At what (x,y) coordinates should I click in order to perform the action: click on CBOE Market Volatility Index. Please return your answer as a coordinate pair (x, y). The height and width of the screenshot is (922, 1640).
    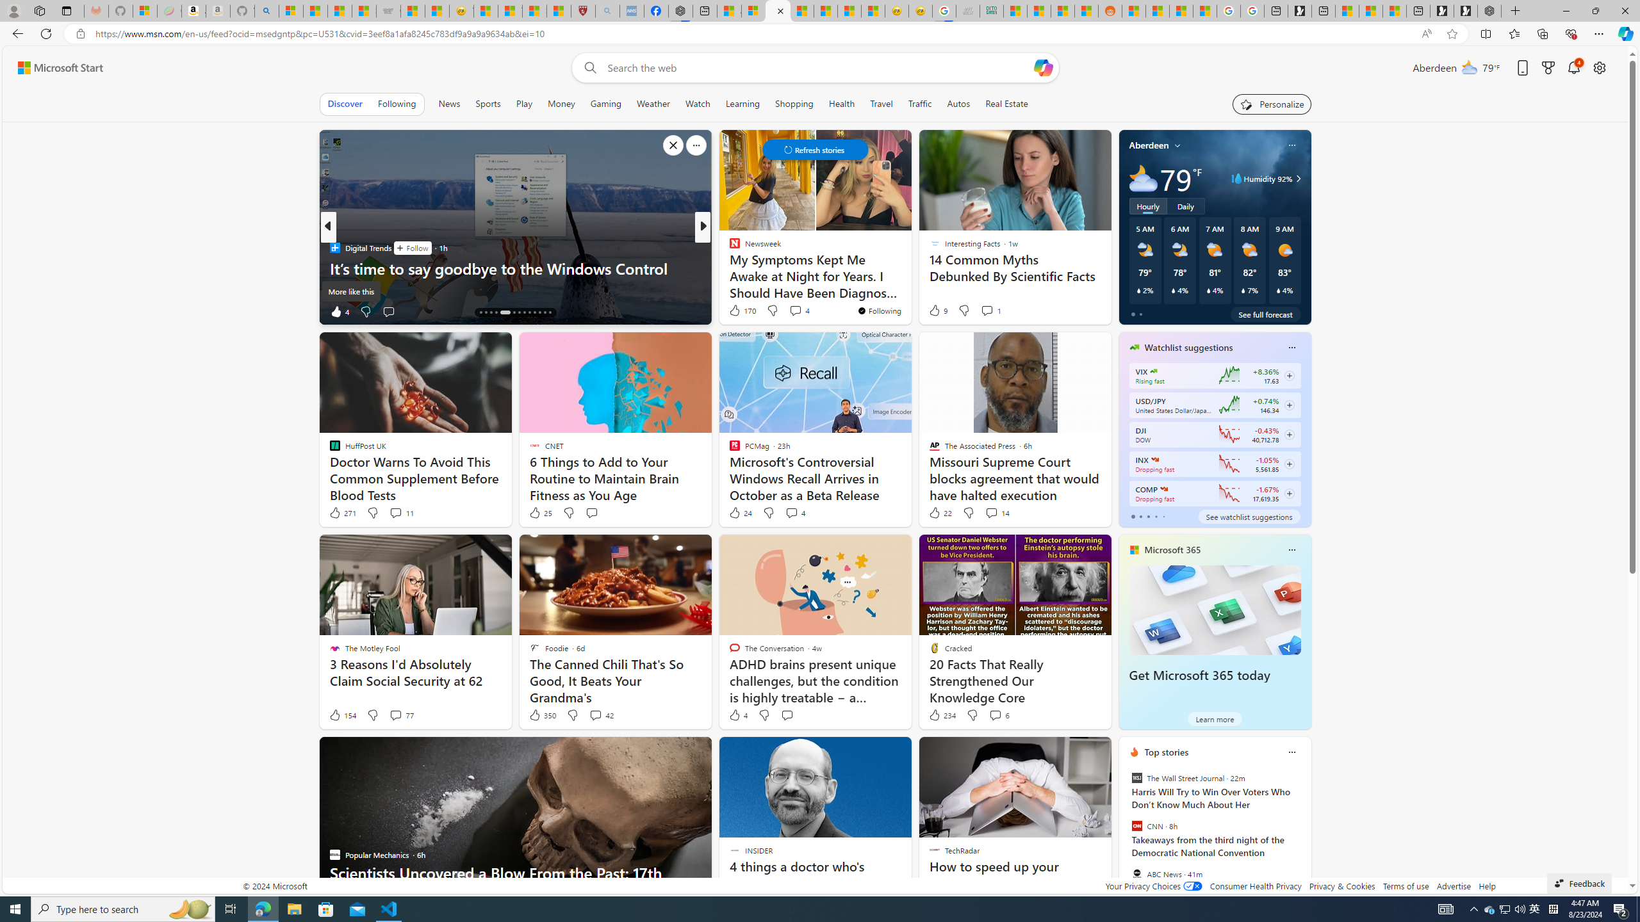
    Looking at the image, I should click on (1153, 371).